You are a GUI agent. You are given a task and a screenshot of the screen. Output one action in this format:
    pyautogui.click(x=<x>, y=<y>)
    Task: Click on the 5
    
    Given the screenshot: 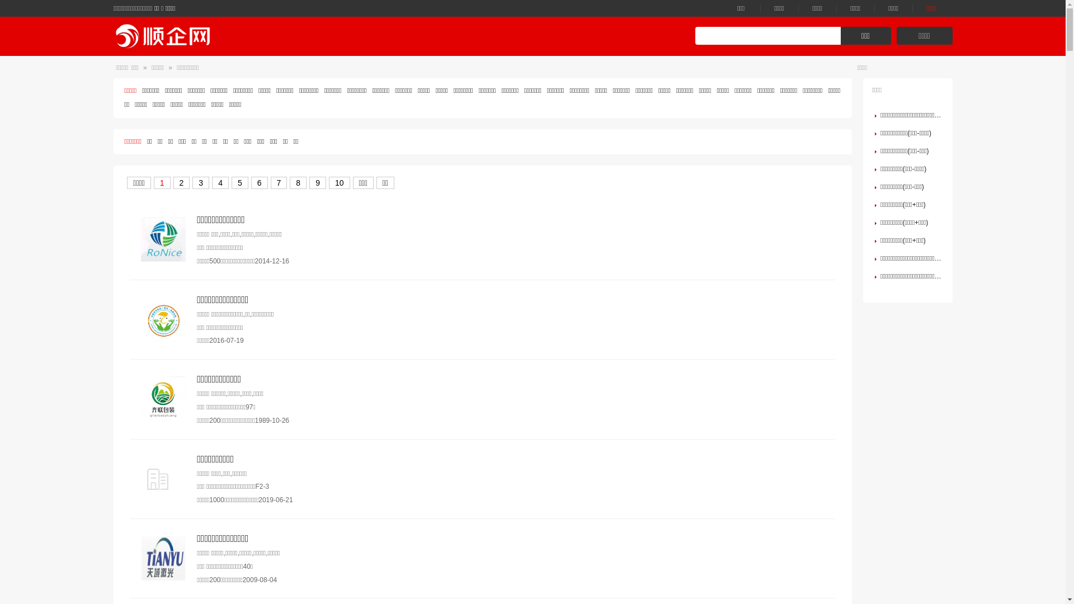 What is the action you would take?
    pyautogui.click(x=240, y=183)
    